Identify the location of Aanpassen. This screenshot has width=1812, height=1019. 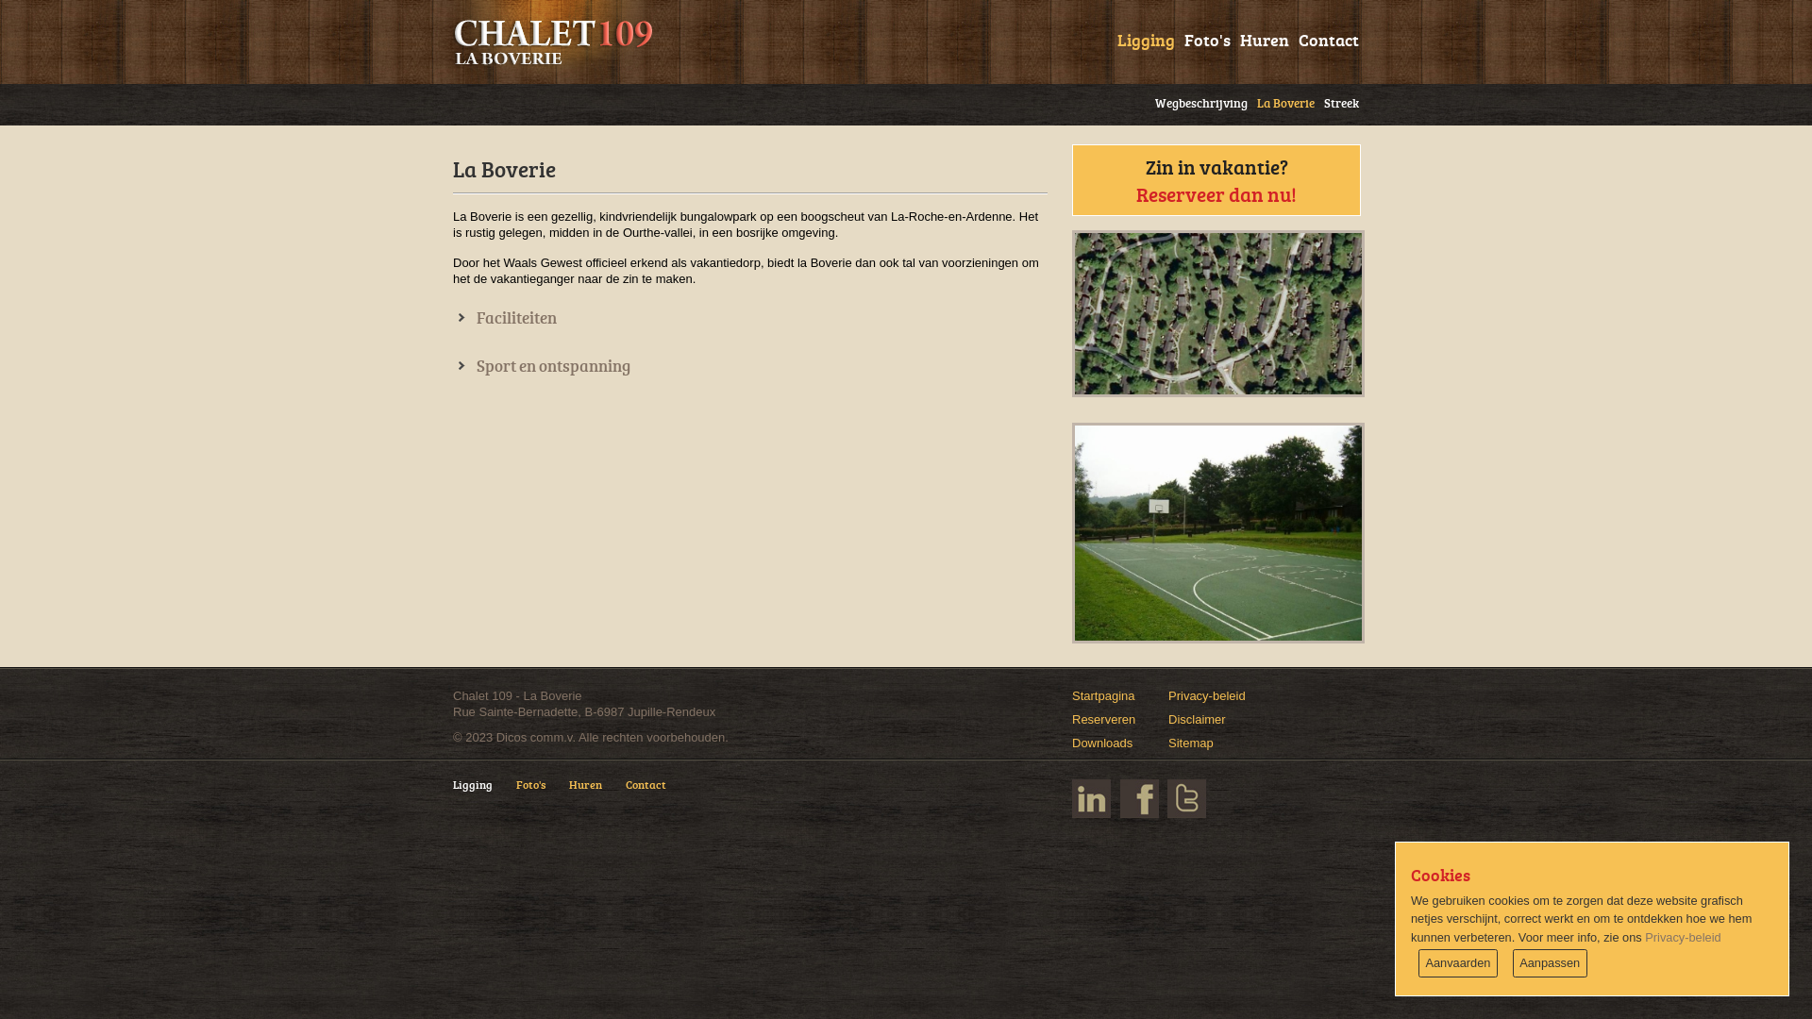
(1550, 963).